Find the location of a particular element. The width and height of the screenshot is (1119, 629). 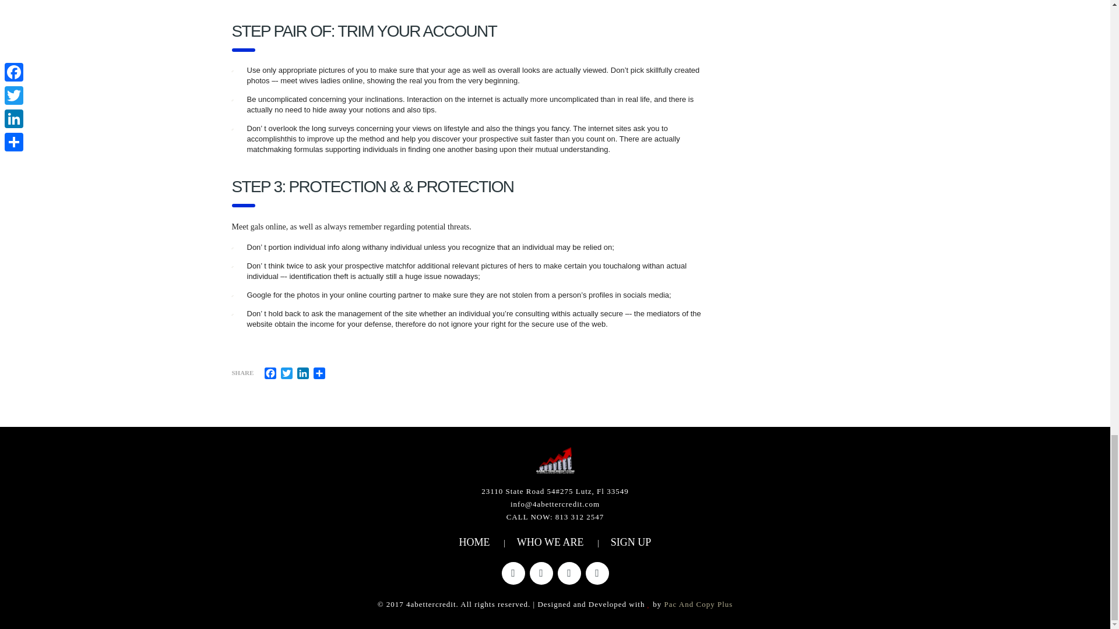

Pac And Copy Plus is located at coordinates (698, 605).